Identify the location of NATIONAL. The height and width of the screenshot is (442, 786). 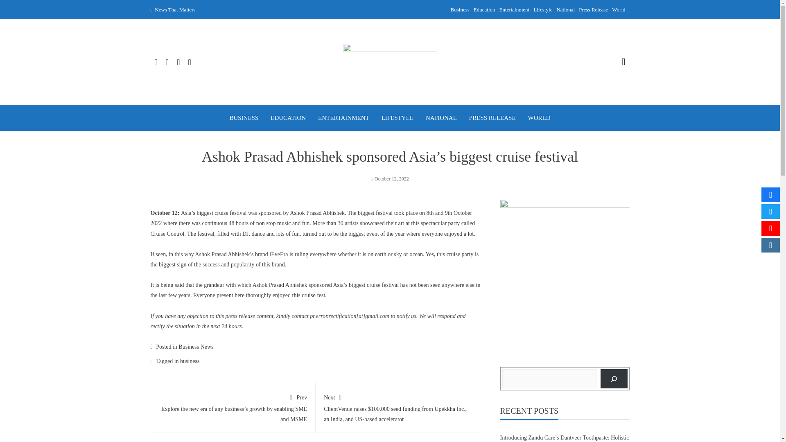
(441, 118).